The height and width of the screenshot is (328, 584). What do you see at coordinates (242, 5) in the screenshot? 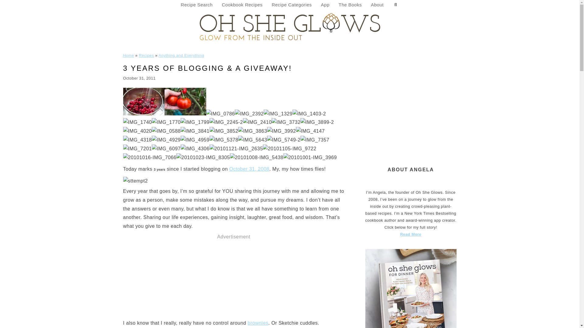
I see `Cookbook Recipes` at bounding box center [242, 5].